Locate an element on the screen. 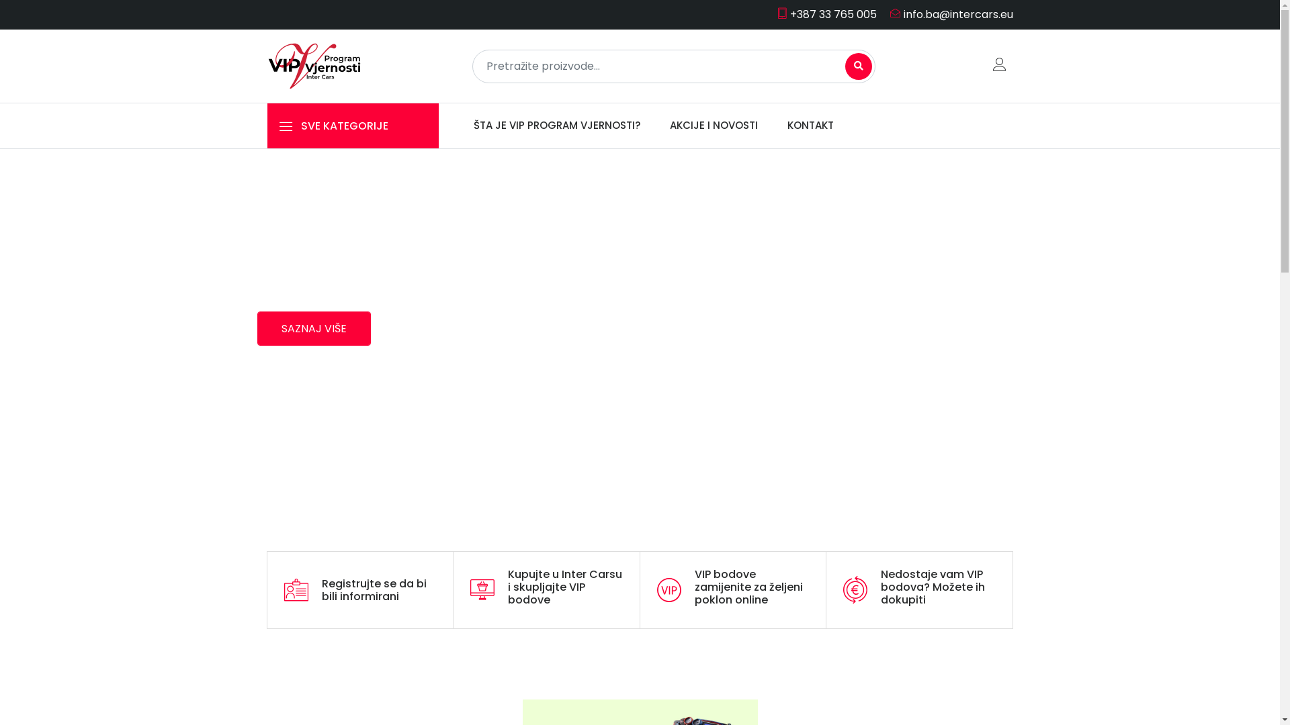 The image size is (1290, 725). VIP Premia - Inter Cars is located at coordinates (314, 66).